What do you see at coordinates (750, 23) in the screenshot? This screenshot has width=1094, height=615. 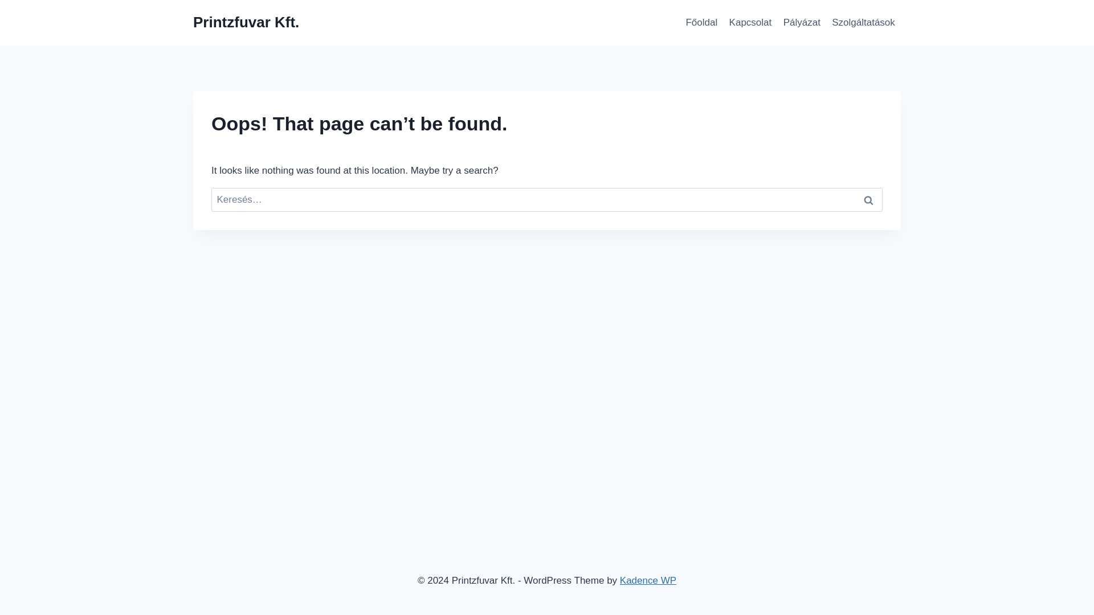 I see `Kapcsolat` at bounding box center [750, 23].